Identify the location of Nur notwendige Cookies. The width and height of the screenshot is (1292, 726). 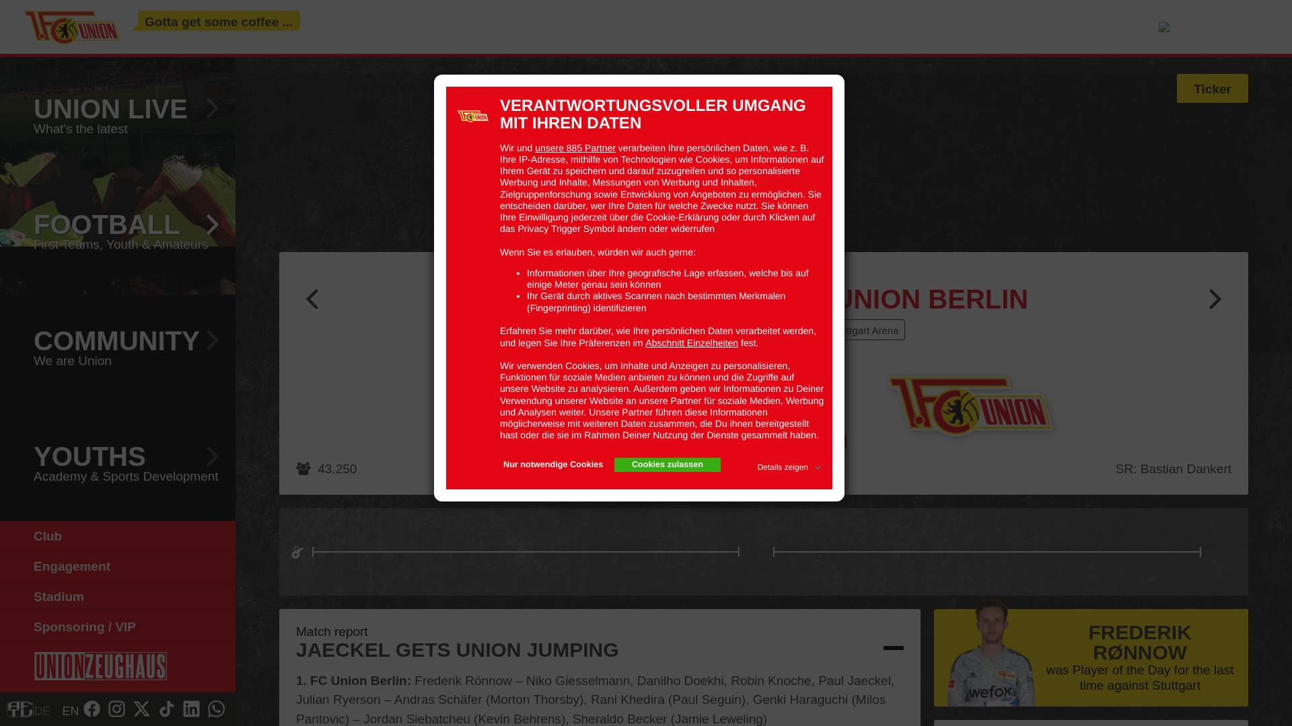
(553, 465).